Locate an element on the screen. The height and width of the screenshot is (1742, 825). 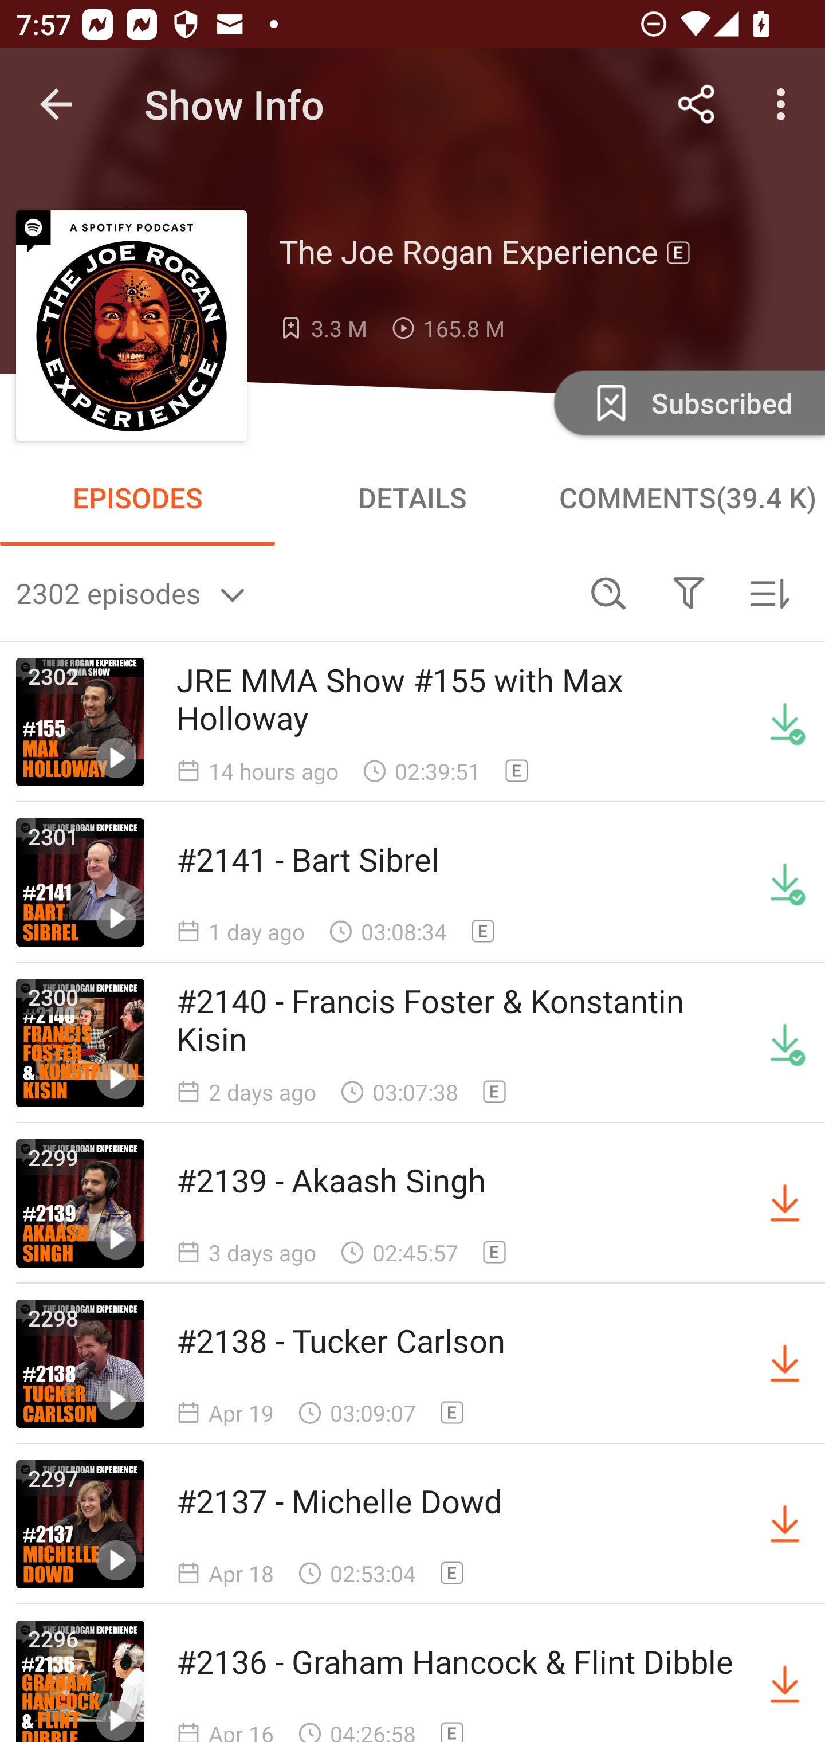
 Search is located at coordinates (608, 593).